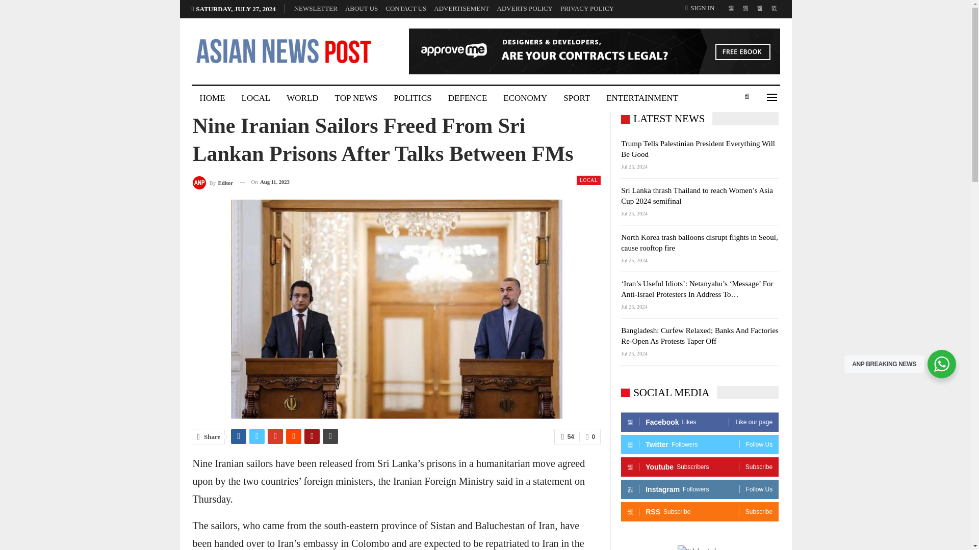 The width and height of the screenshot is (979, 550). What do you see at coordinates (213, 182) in the screenshot?
I see `Browse Author Articles` at bounding box center [213, 182].